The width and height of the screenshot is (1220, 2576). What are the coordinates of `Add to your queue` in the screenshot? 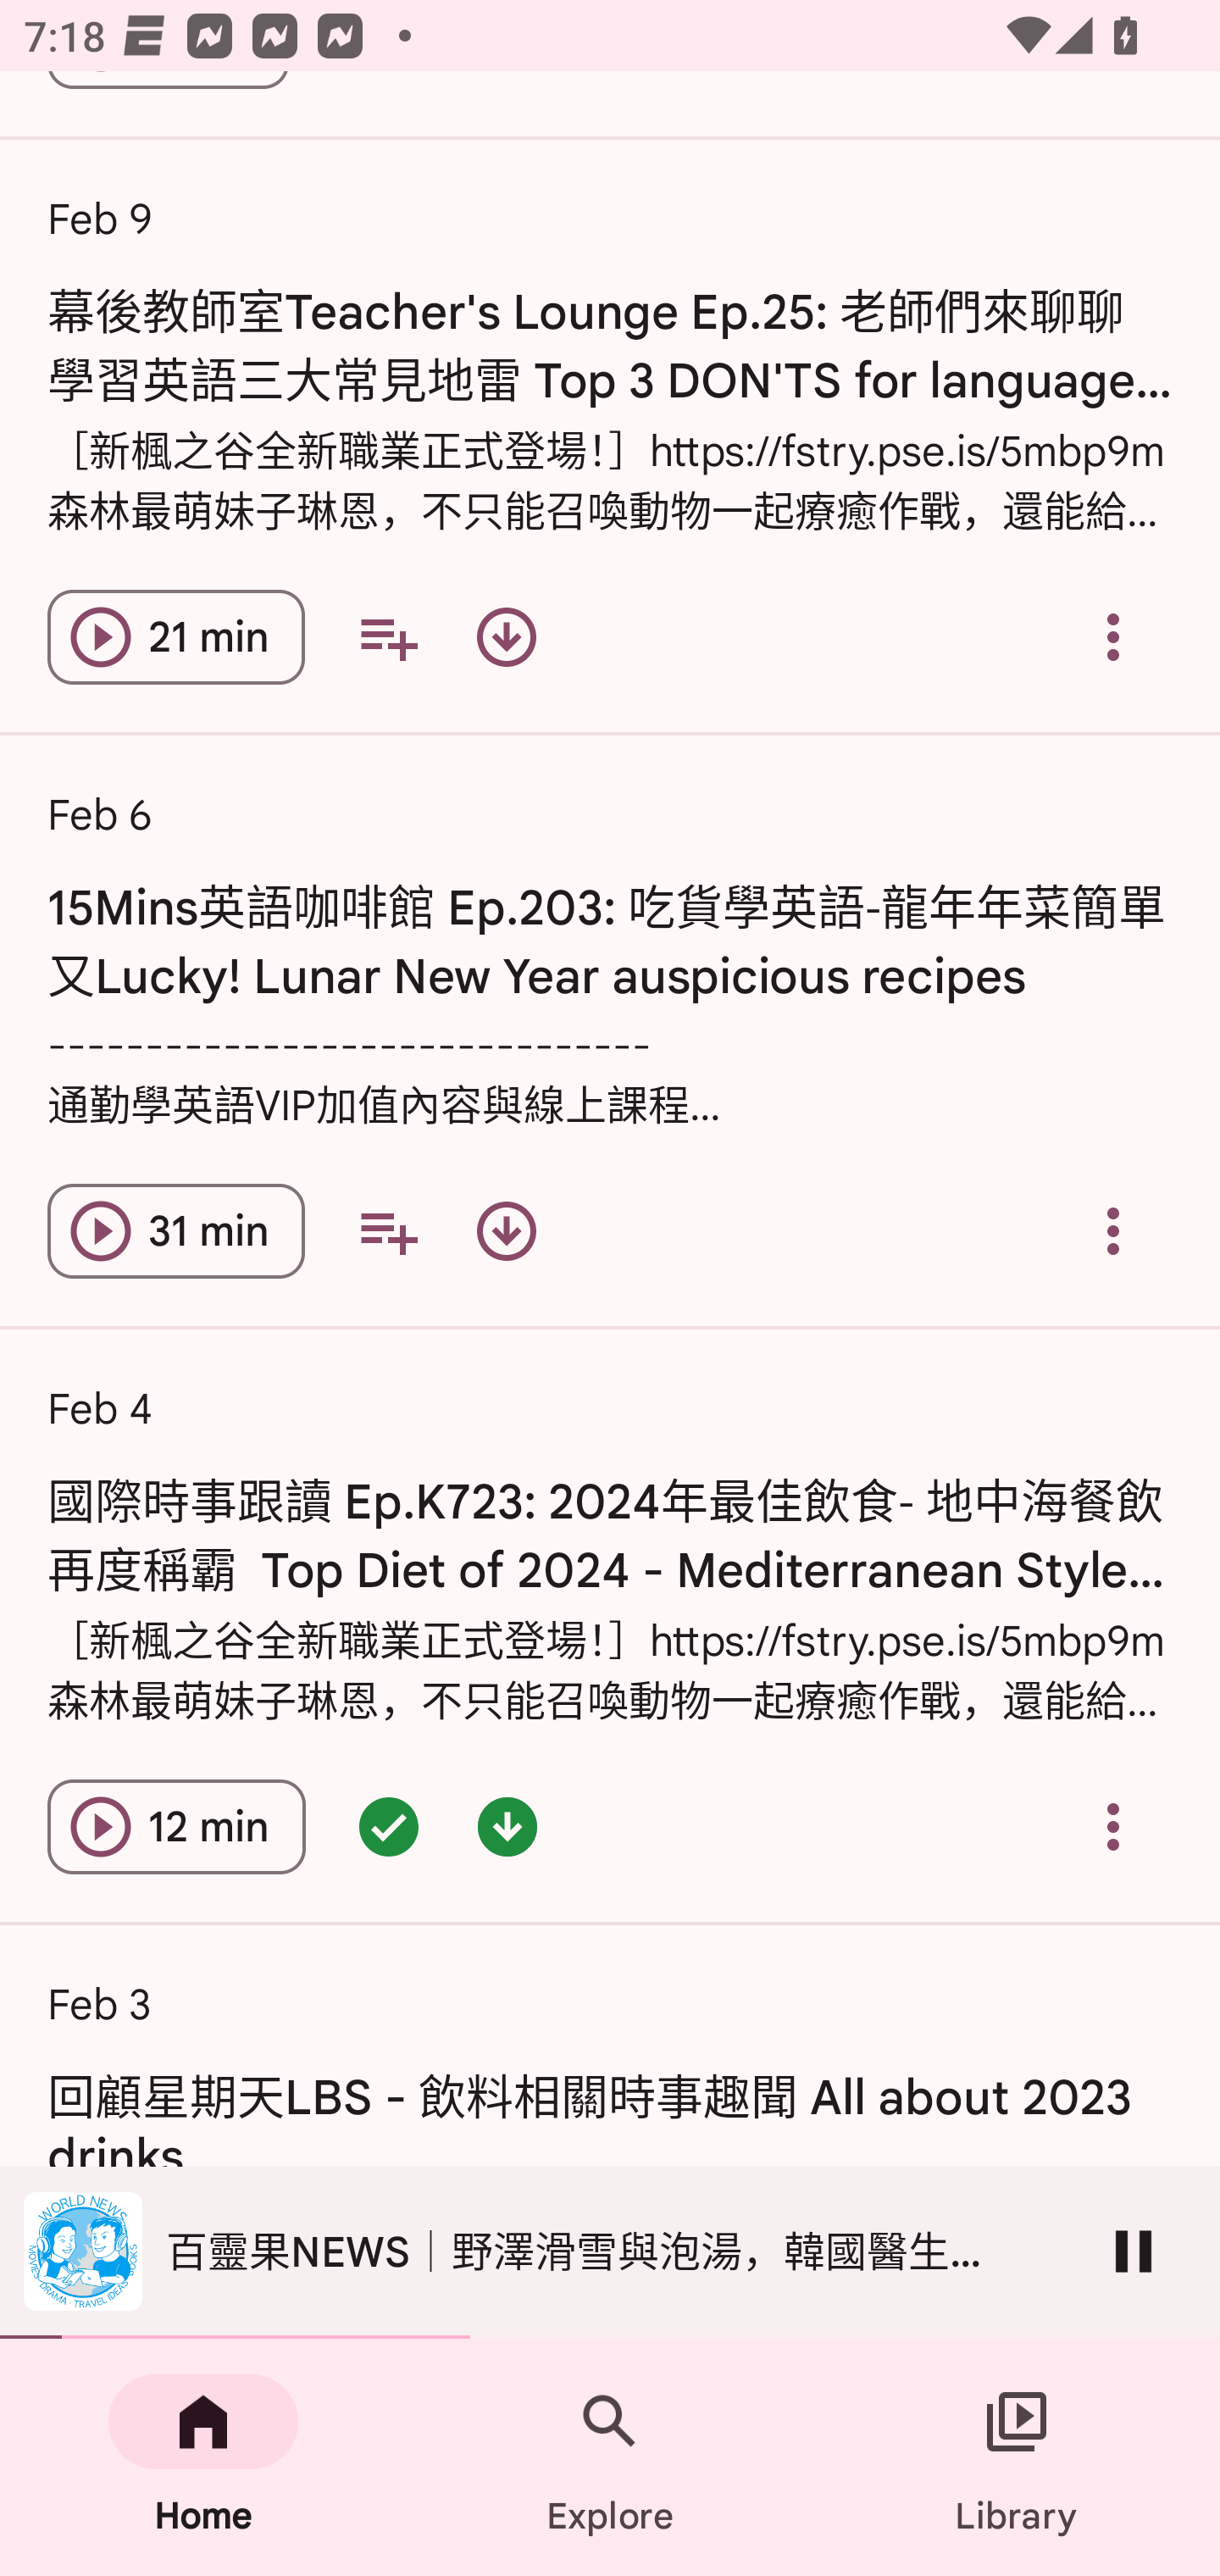 It's located at (388, 637).